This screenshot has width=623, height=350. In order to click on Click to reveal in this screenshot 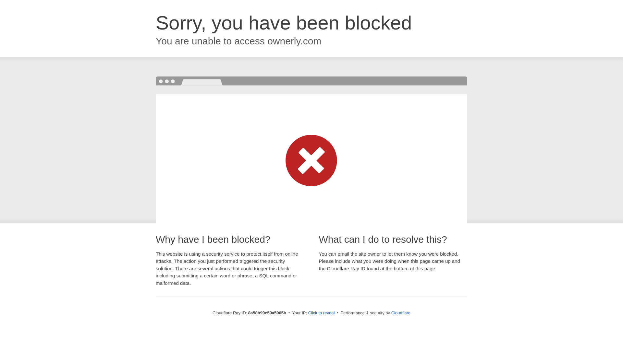, I will do `click(322, 313)`.